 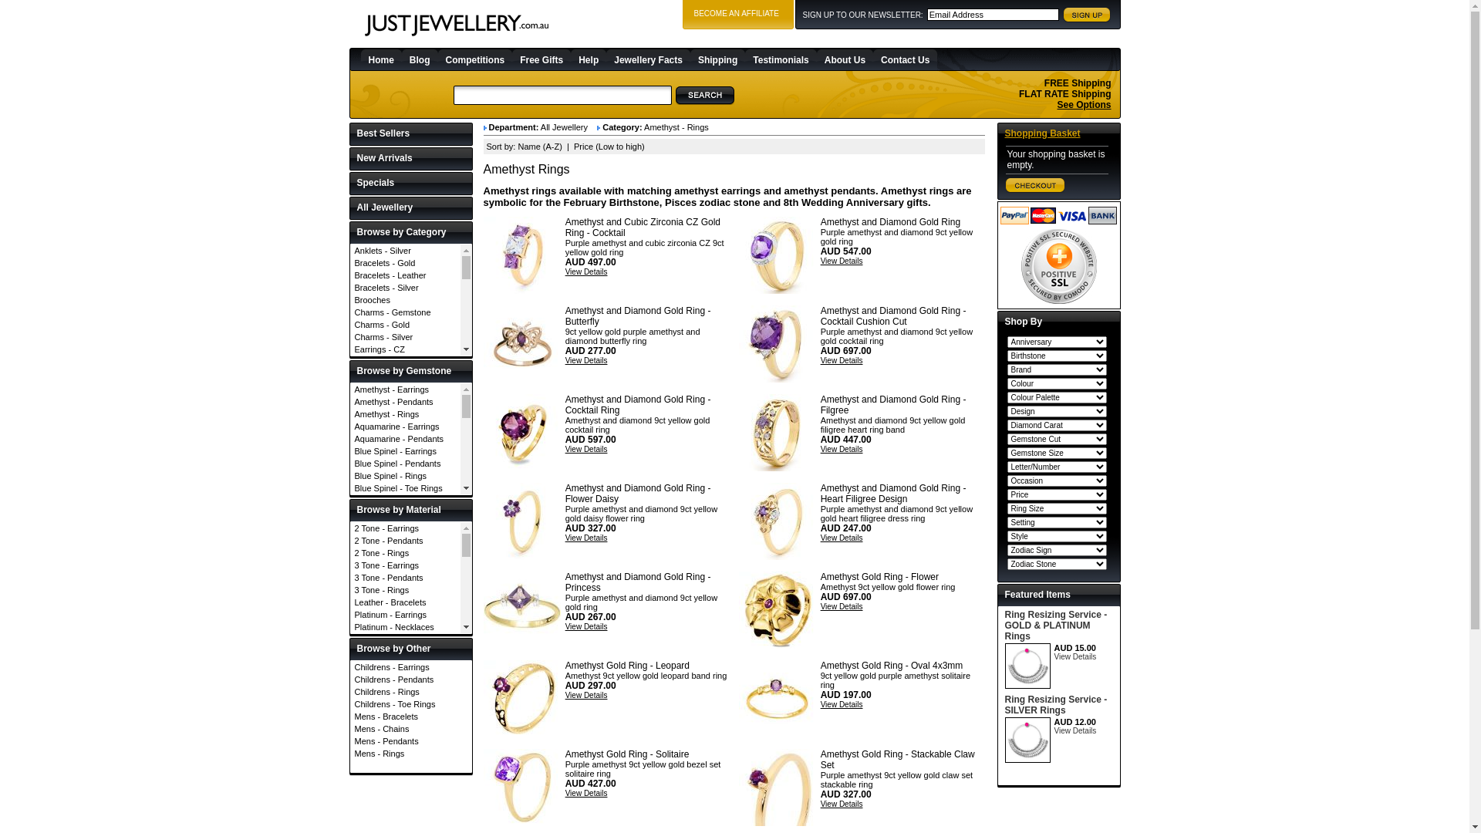 What do you see at coordinates (1059, 267) in the screenshot?
I see `SSL Certificate Secured Website` at bounding box center [1059, 267].